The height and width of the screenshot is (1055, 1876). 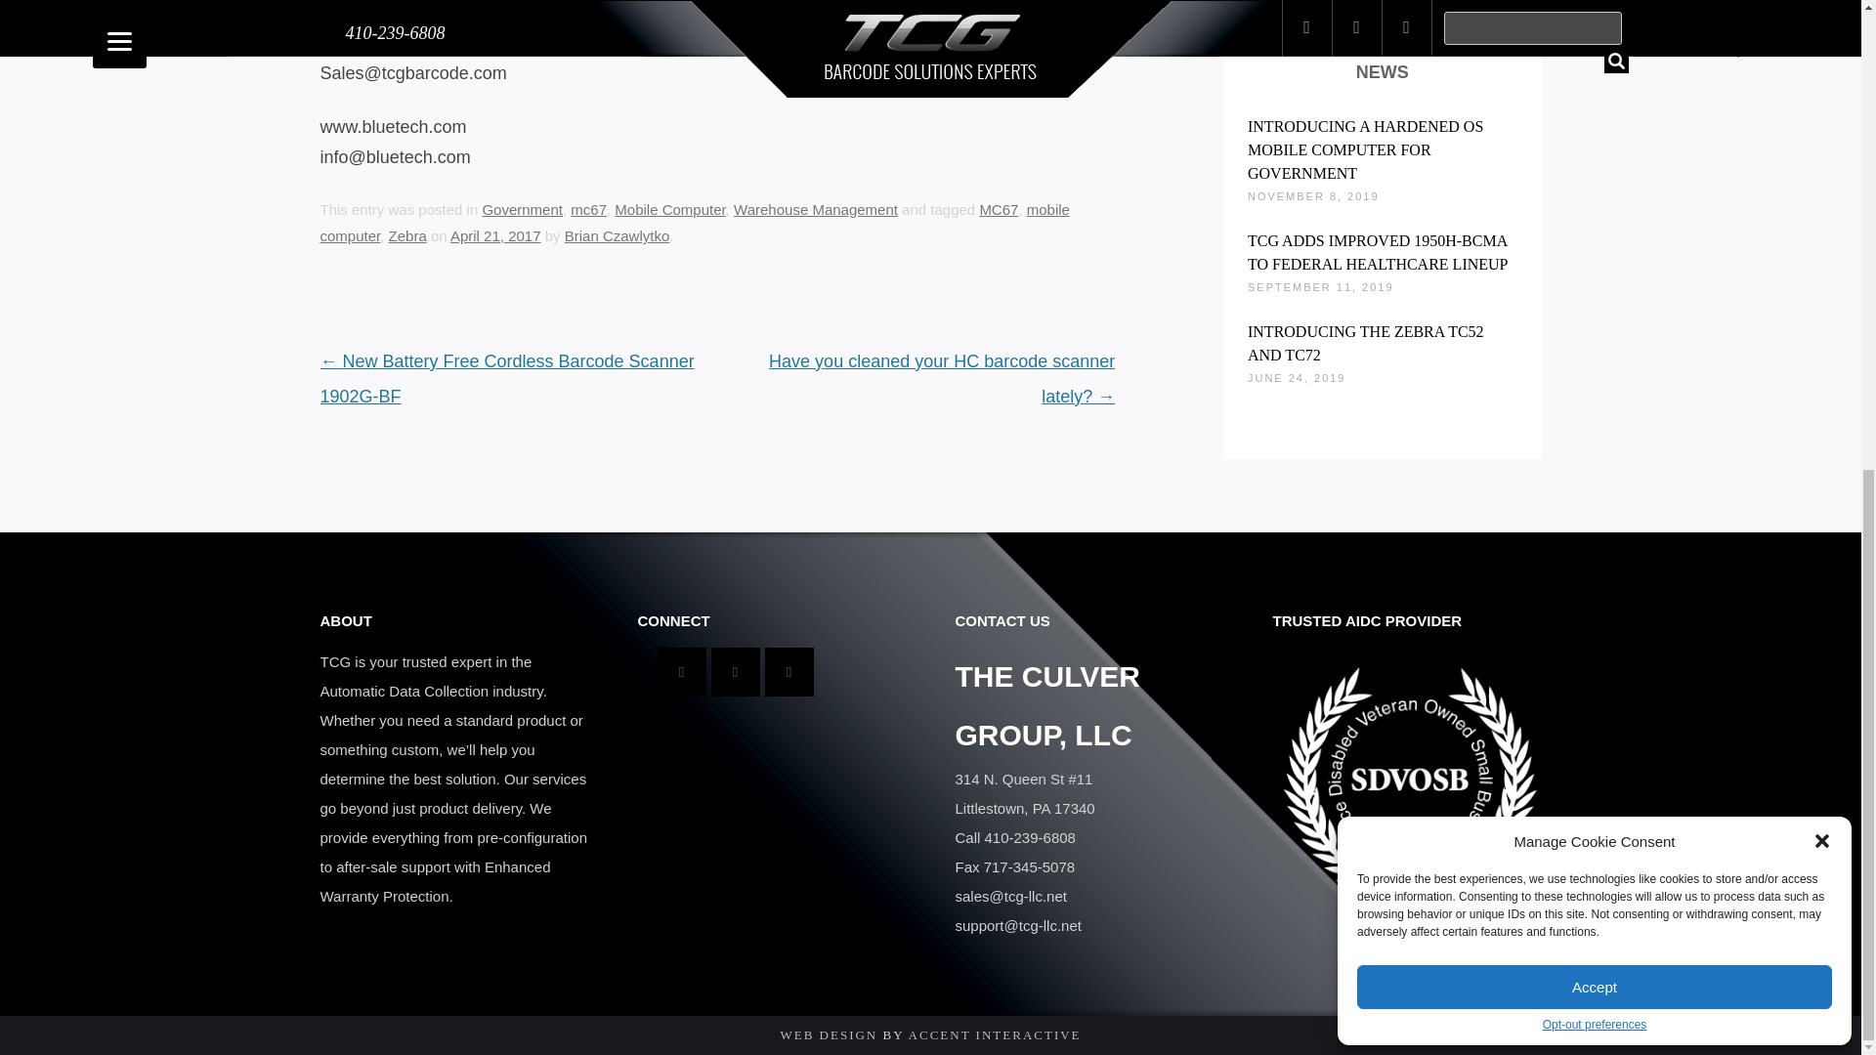 I want to click on Brian Czawlytko, so click(x=617, y=235).